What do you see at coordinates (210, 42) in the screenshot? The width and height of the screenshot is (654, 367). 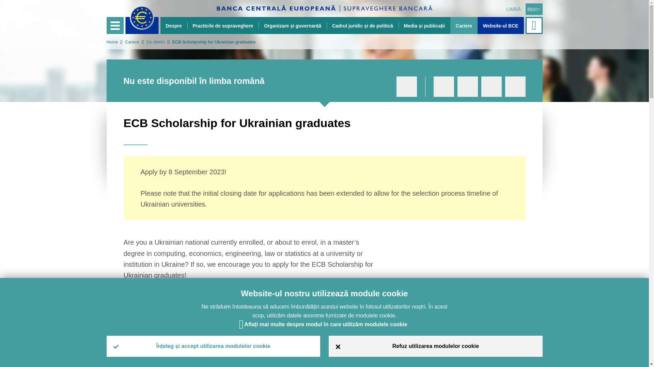 I see `ECB Scholarship for Ukrainian graduates` at bounding box center [210, 42].